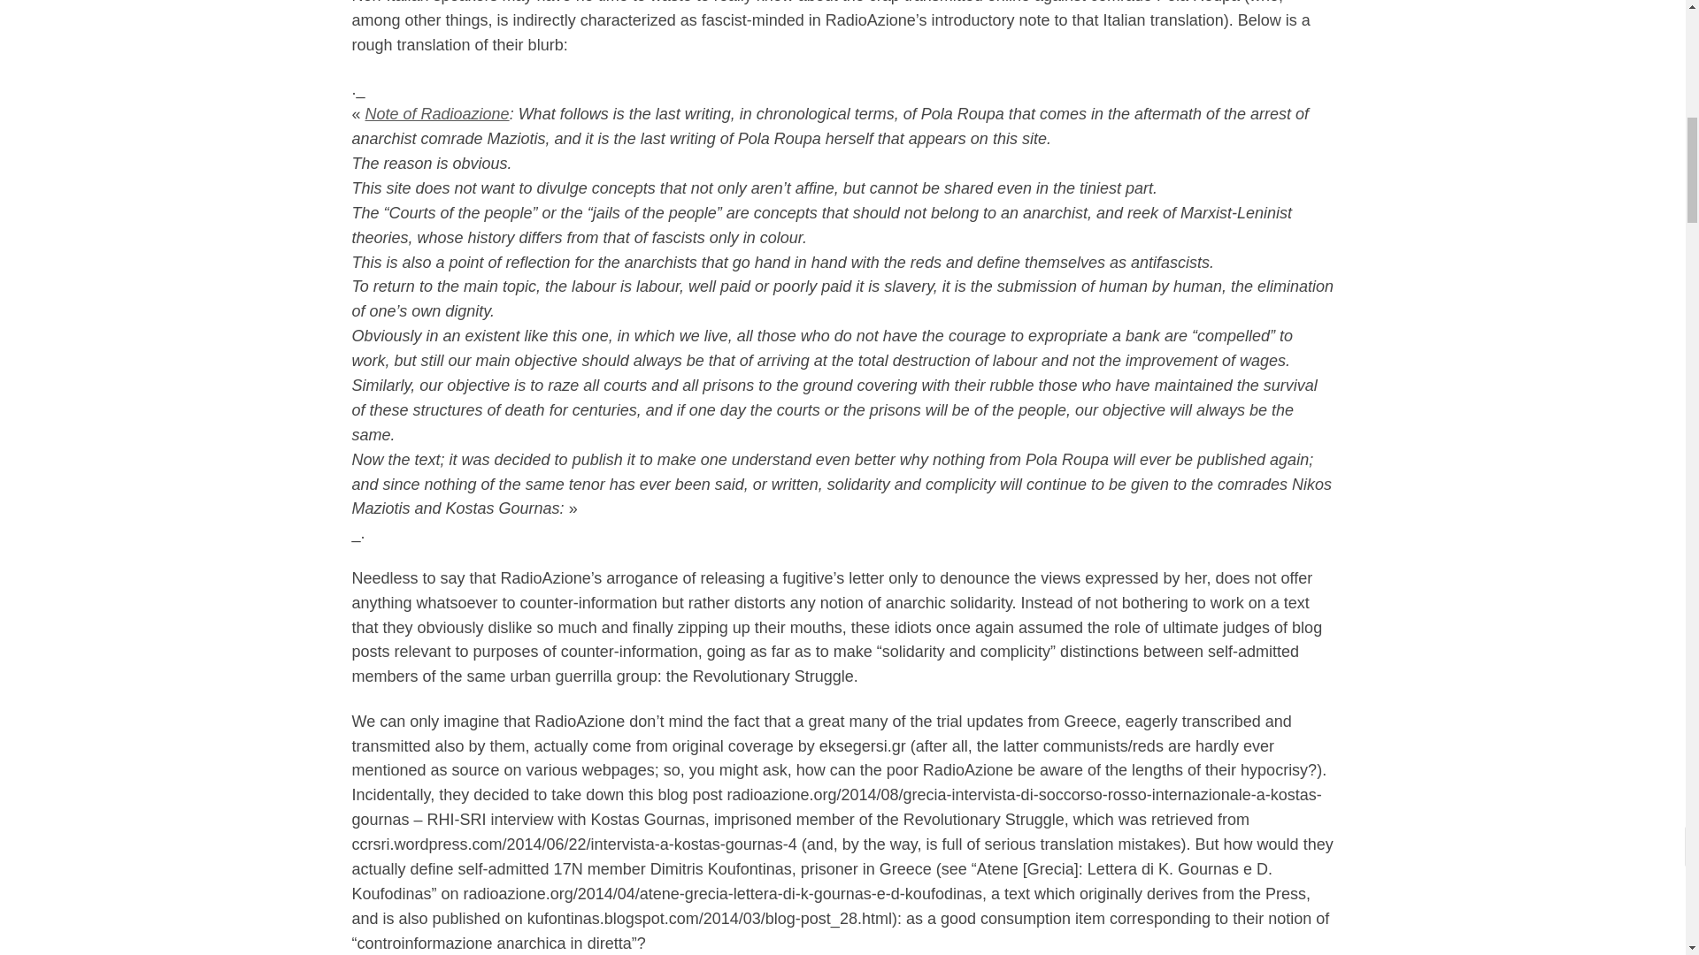  I want to click on Note of Radioazione, so click(437, 113).